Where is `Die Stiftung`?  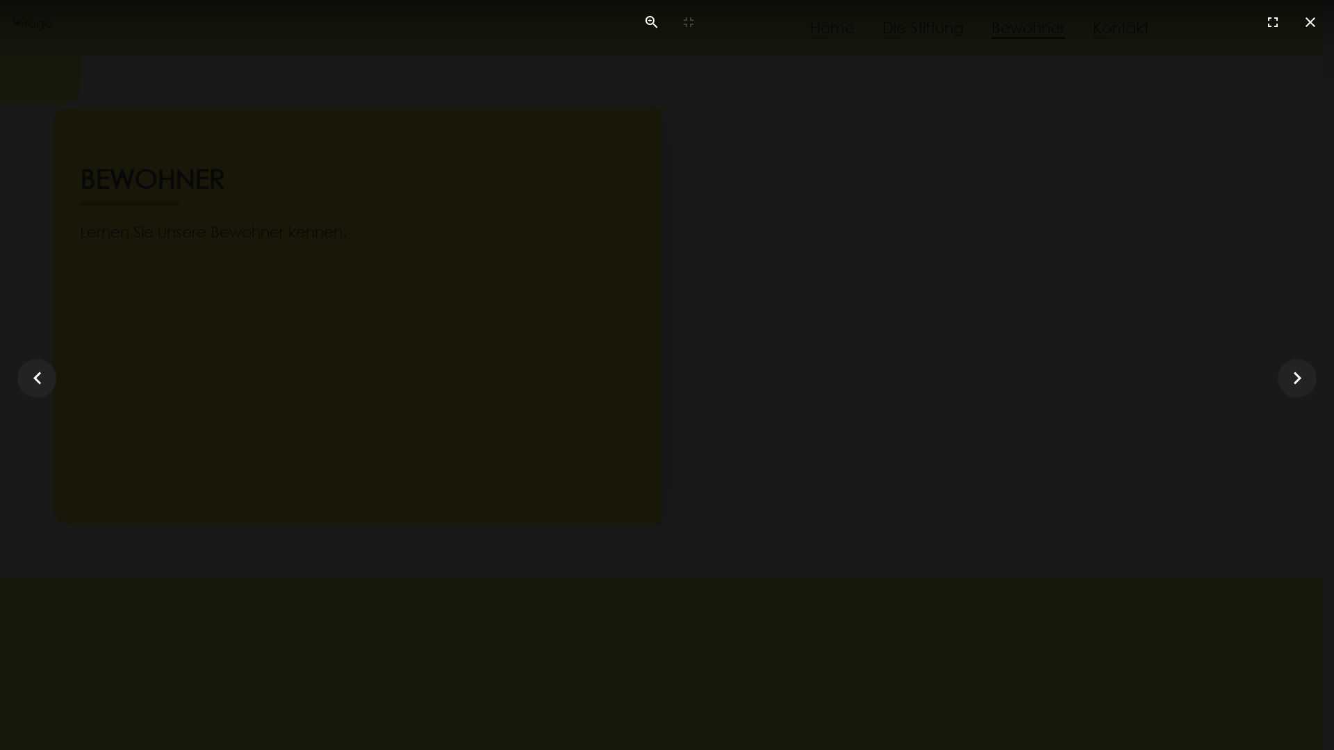 Die Stiftung is located at coordinates (923, 28).